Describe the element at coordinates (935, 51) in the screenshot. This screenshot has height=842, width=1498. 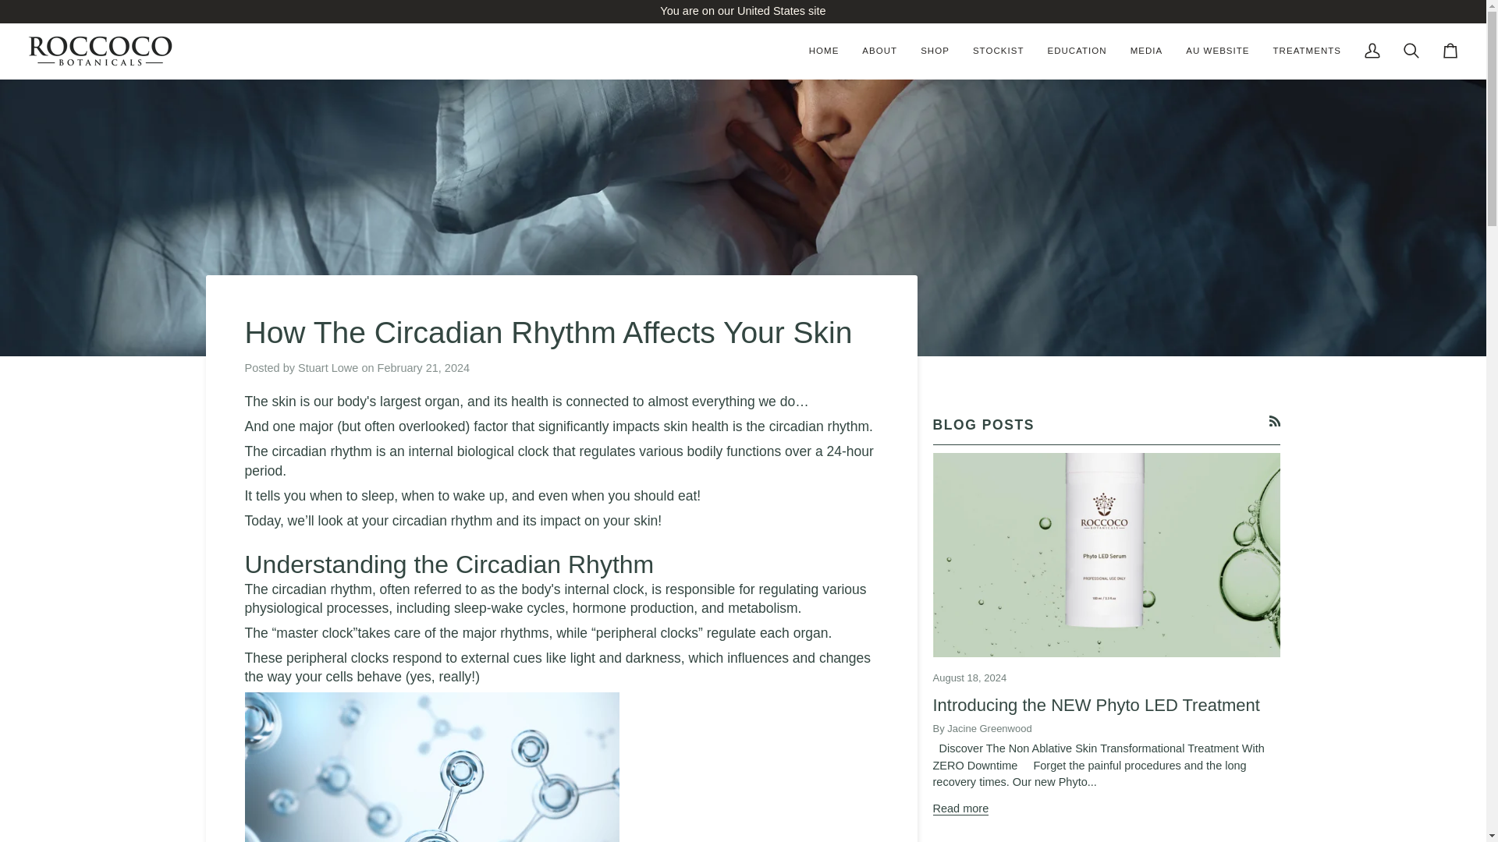
I see `SHOP` at that location.